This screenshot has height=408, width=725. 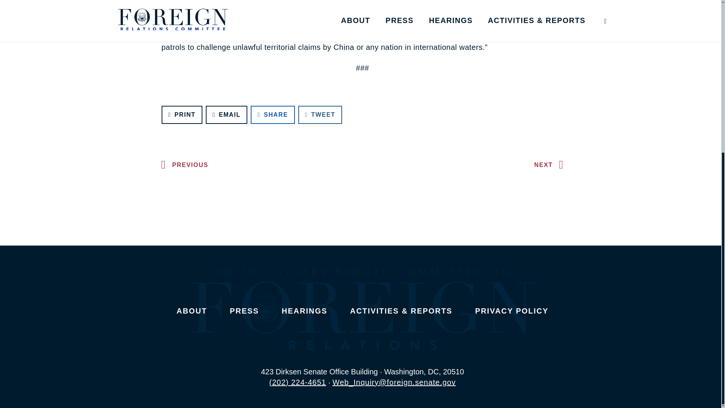 I want to click on Press, so click(x=244, y=311).